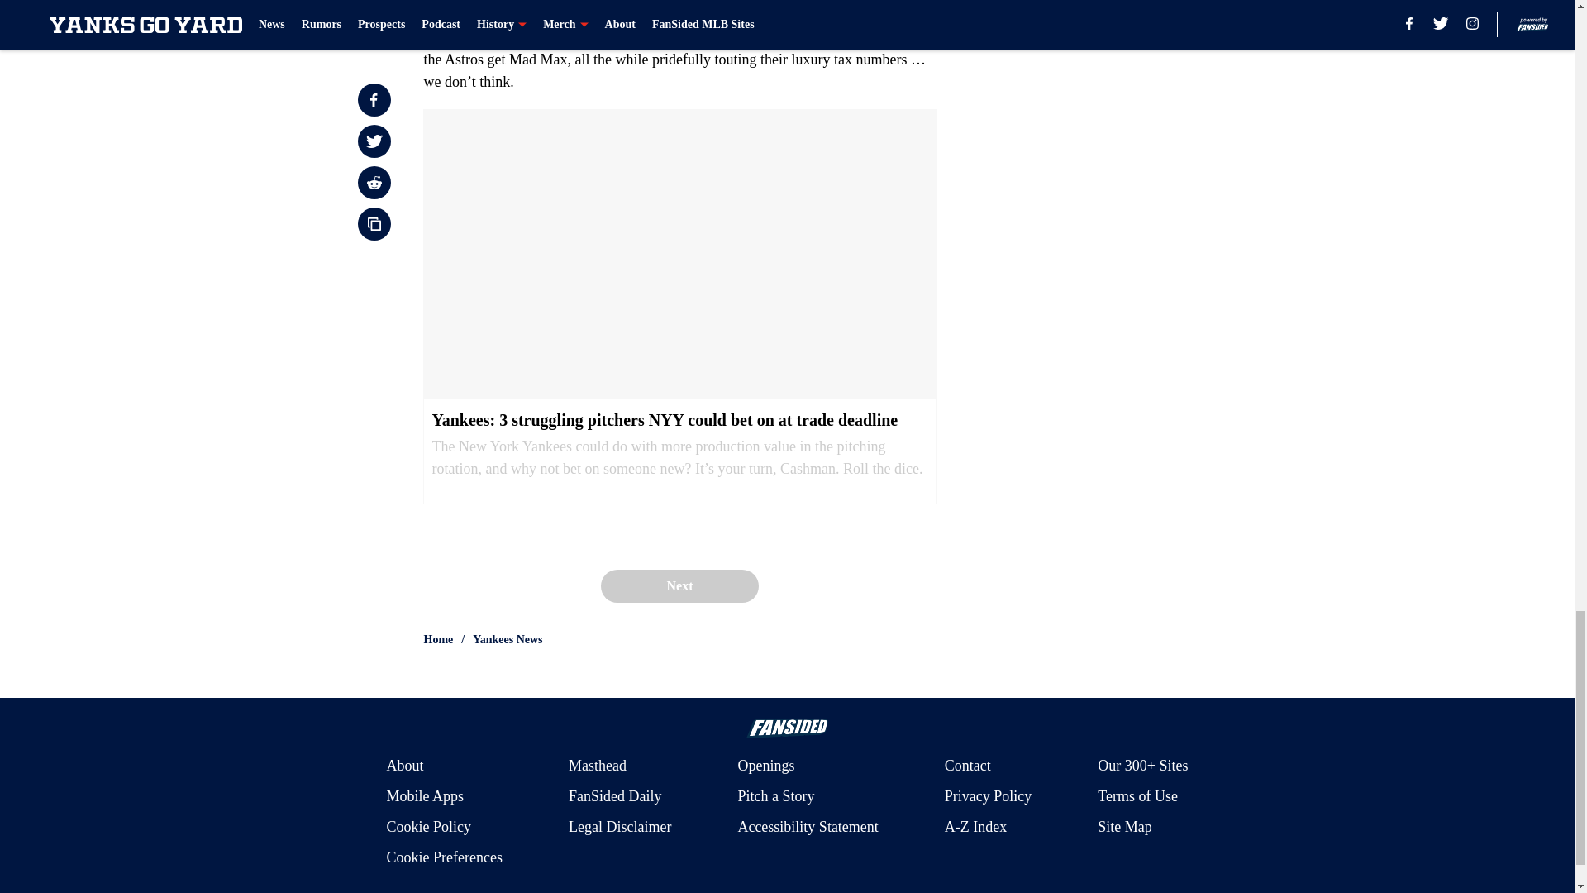  I want to click on Openings, so click(765, 766).